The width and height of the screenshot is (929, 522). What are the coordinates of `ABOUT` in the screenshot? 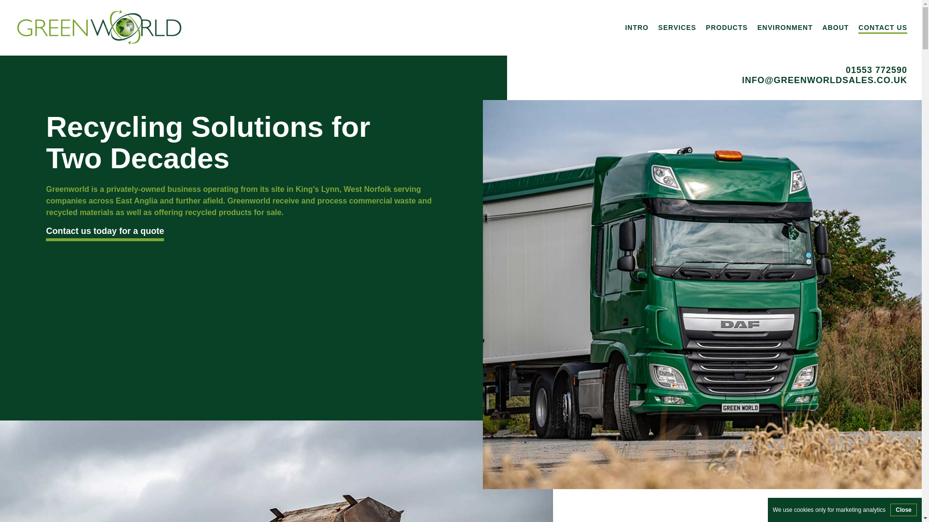 It's located at (835, 27).